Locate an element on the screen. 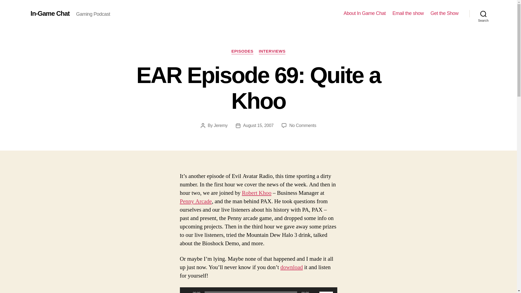 The width and height of the screenshot is (521, 293). Mute is located at coordinates (315, 291).